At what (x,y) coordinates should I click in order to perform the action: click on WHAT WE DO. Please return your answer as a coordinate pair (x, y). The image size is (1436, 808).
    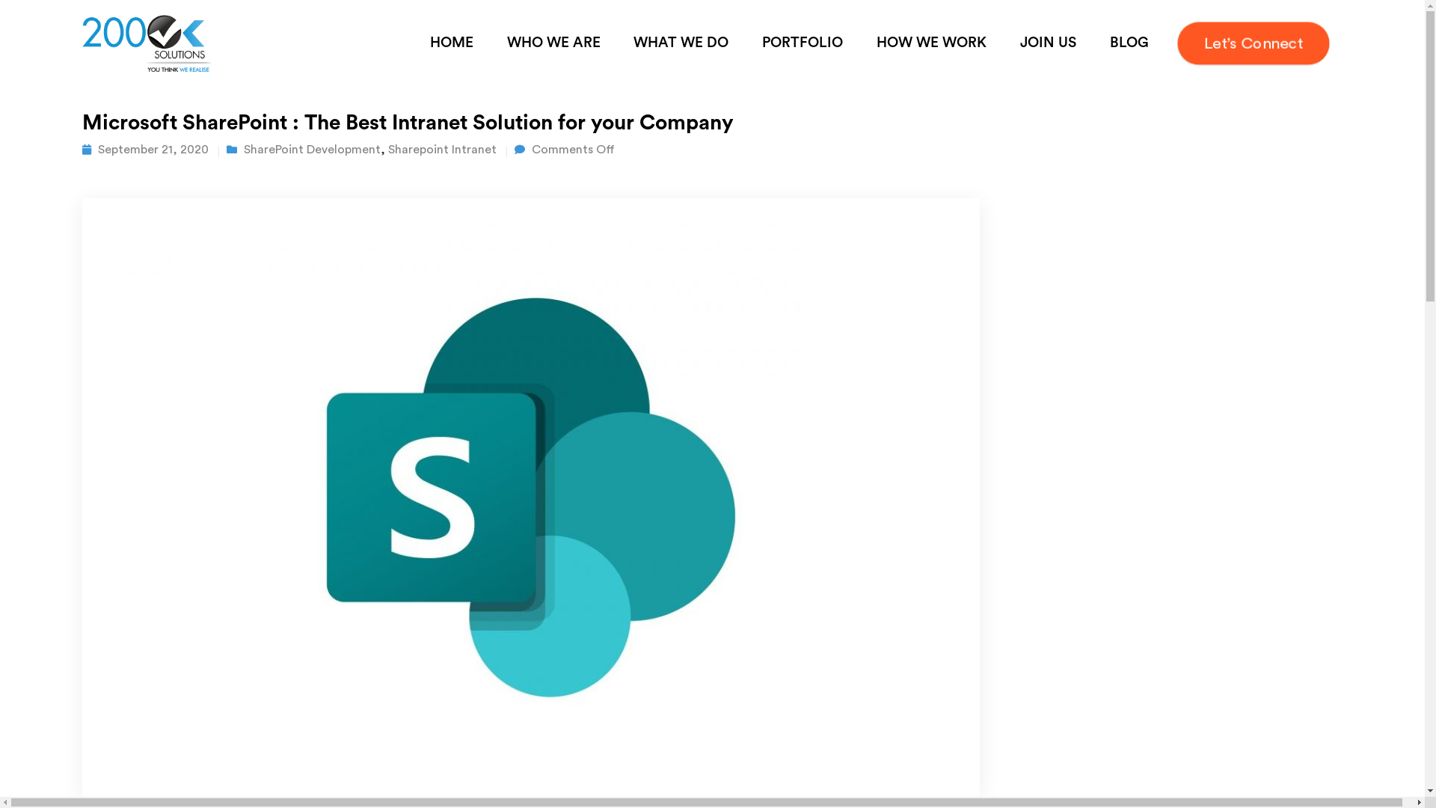
    Looking at the image, I should click on (681, 43).